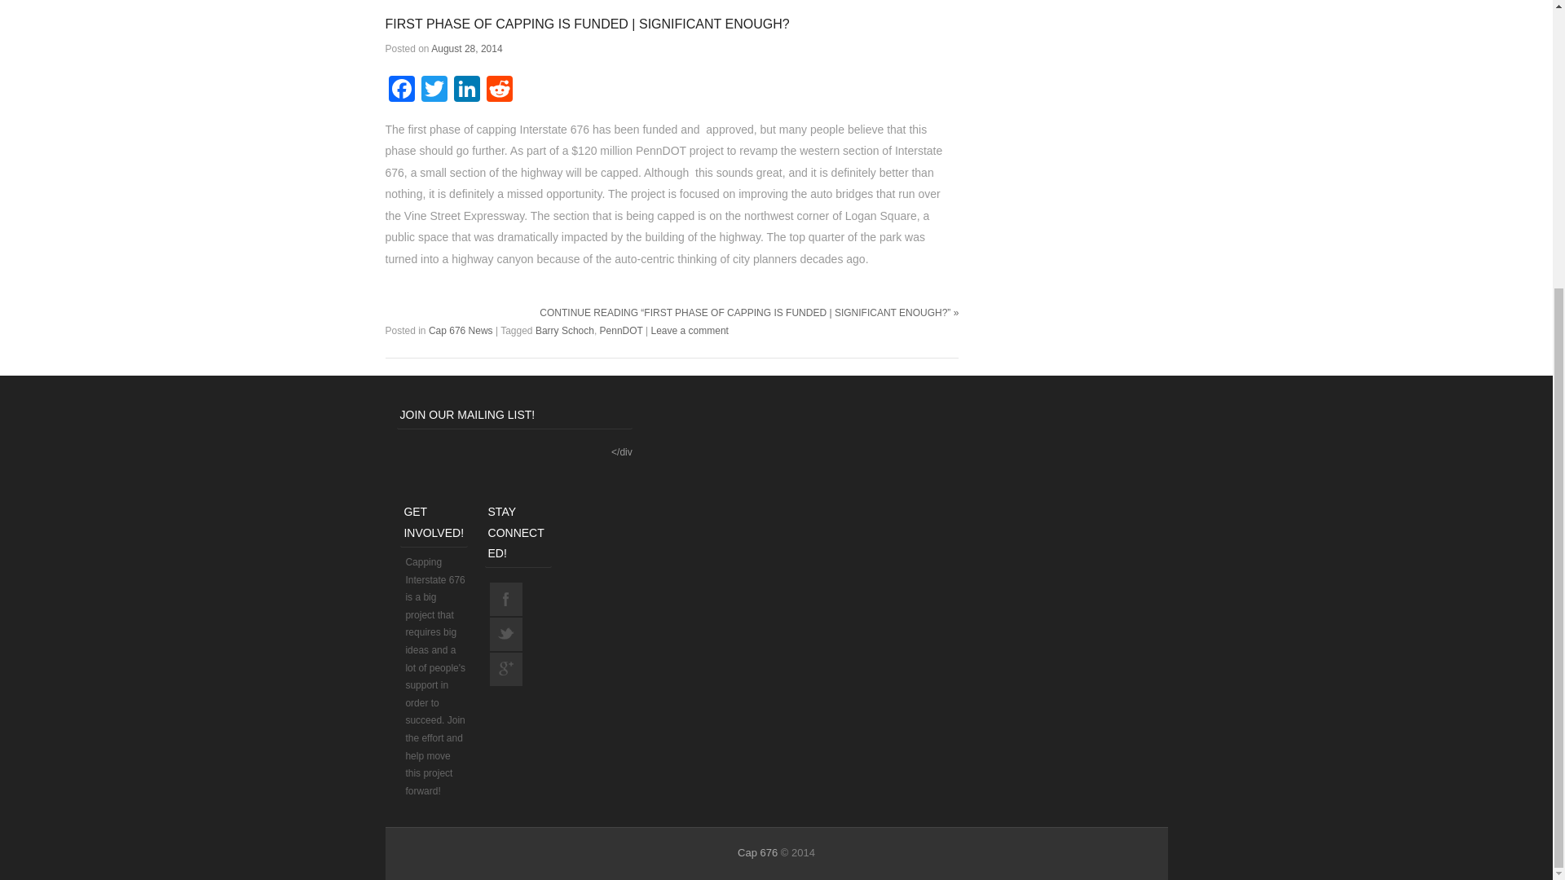 This screenshot has width=1565, height=880. What do you see at coordinates (466, 48) in the screenshot?
I see `August 28, 2014` at bounding box center [466, 48].